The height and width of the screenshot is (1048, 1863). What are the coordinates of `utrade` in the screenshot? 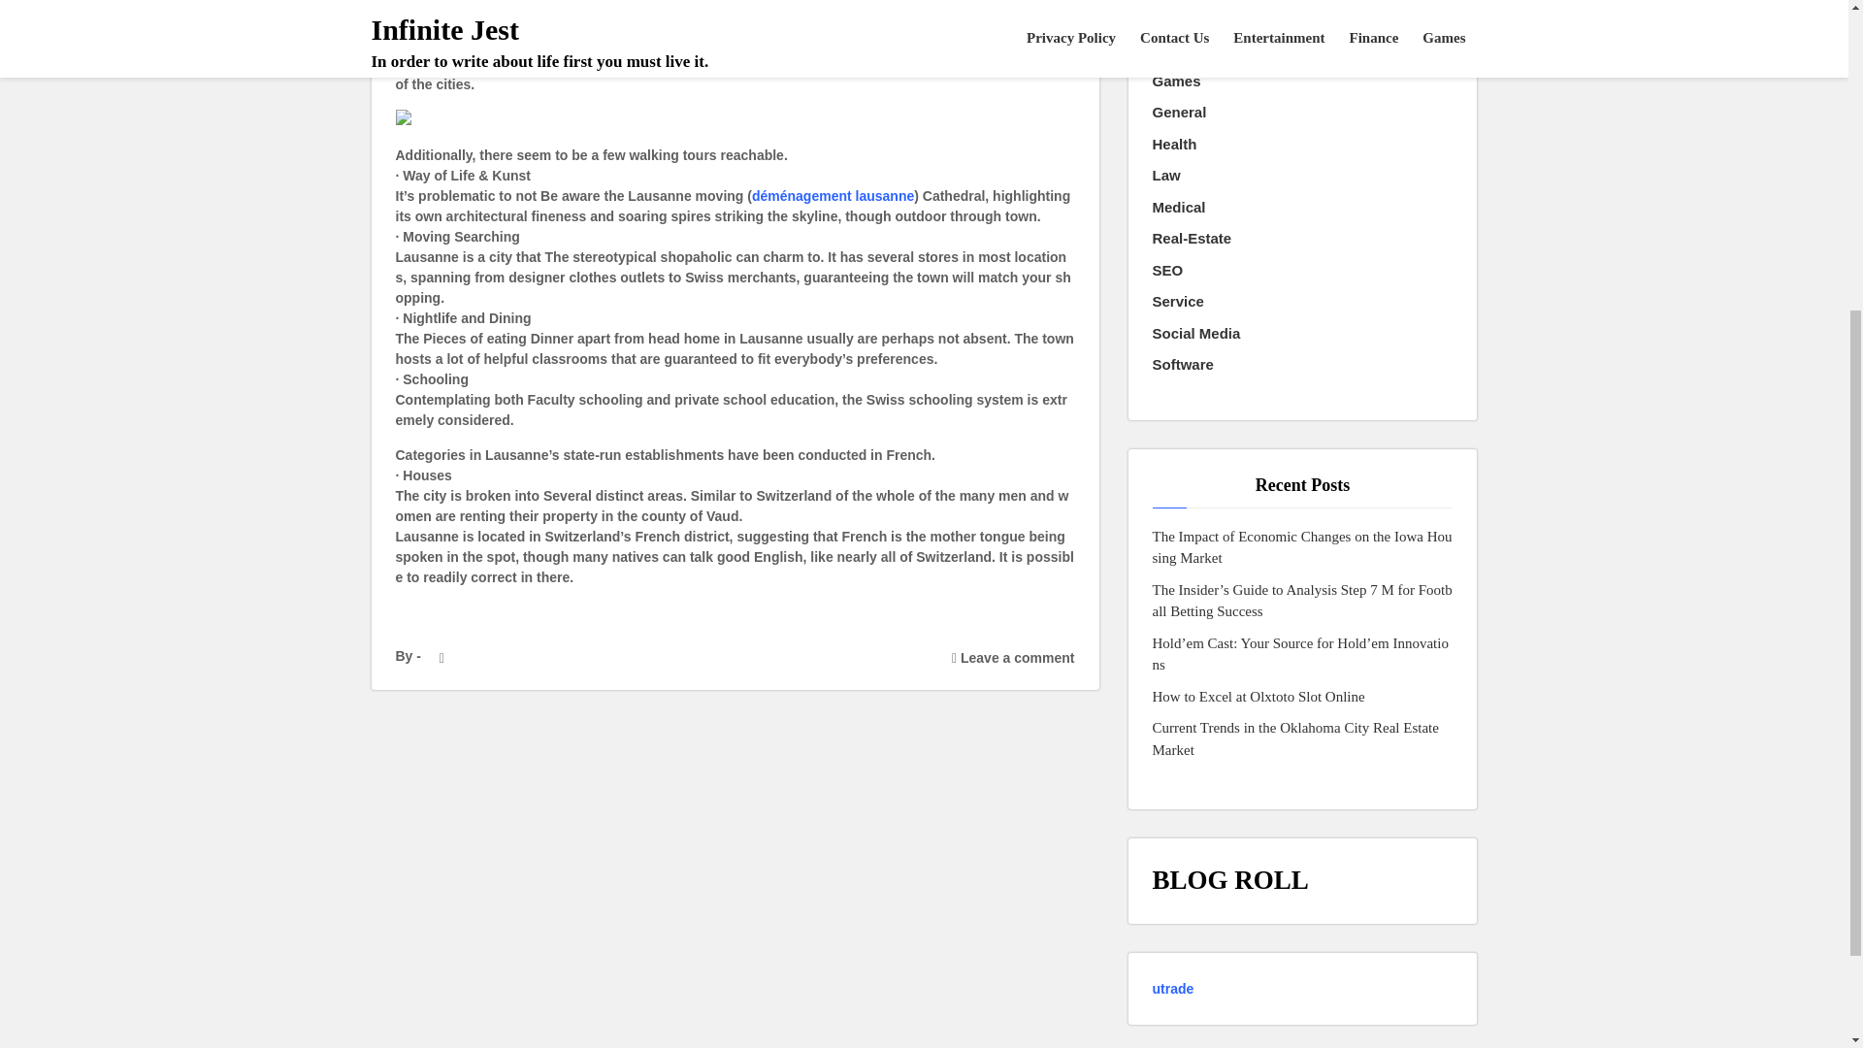 It's located at (1173, 988).